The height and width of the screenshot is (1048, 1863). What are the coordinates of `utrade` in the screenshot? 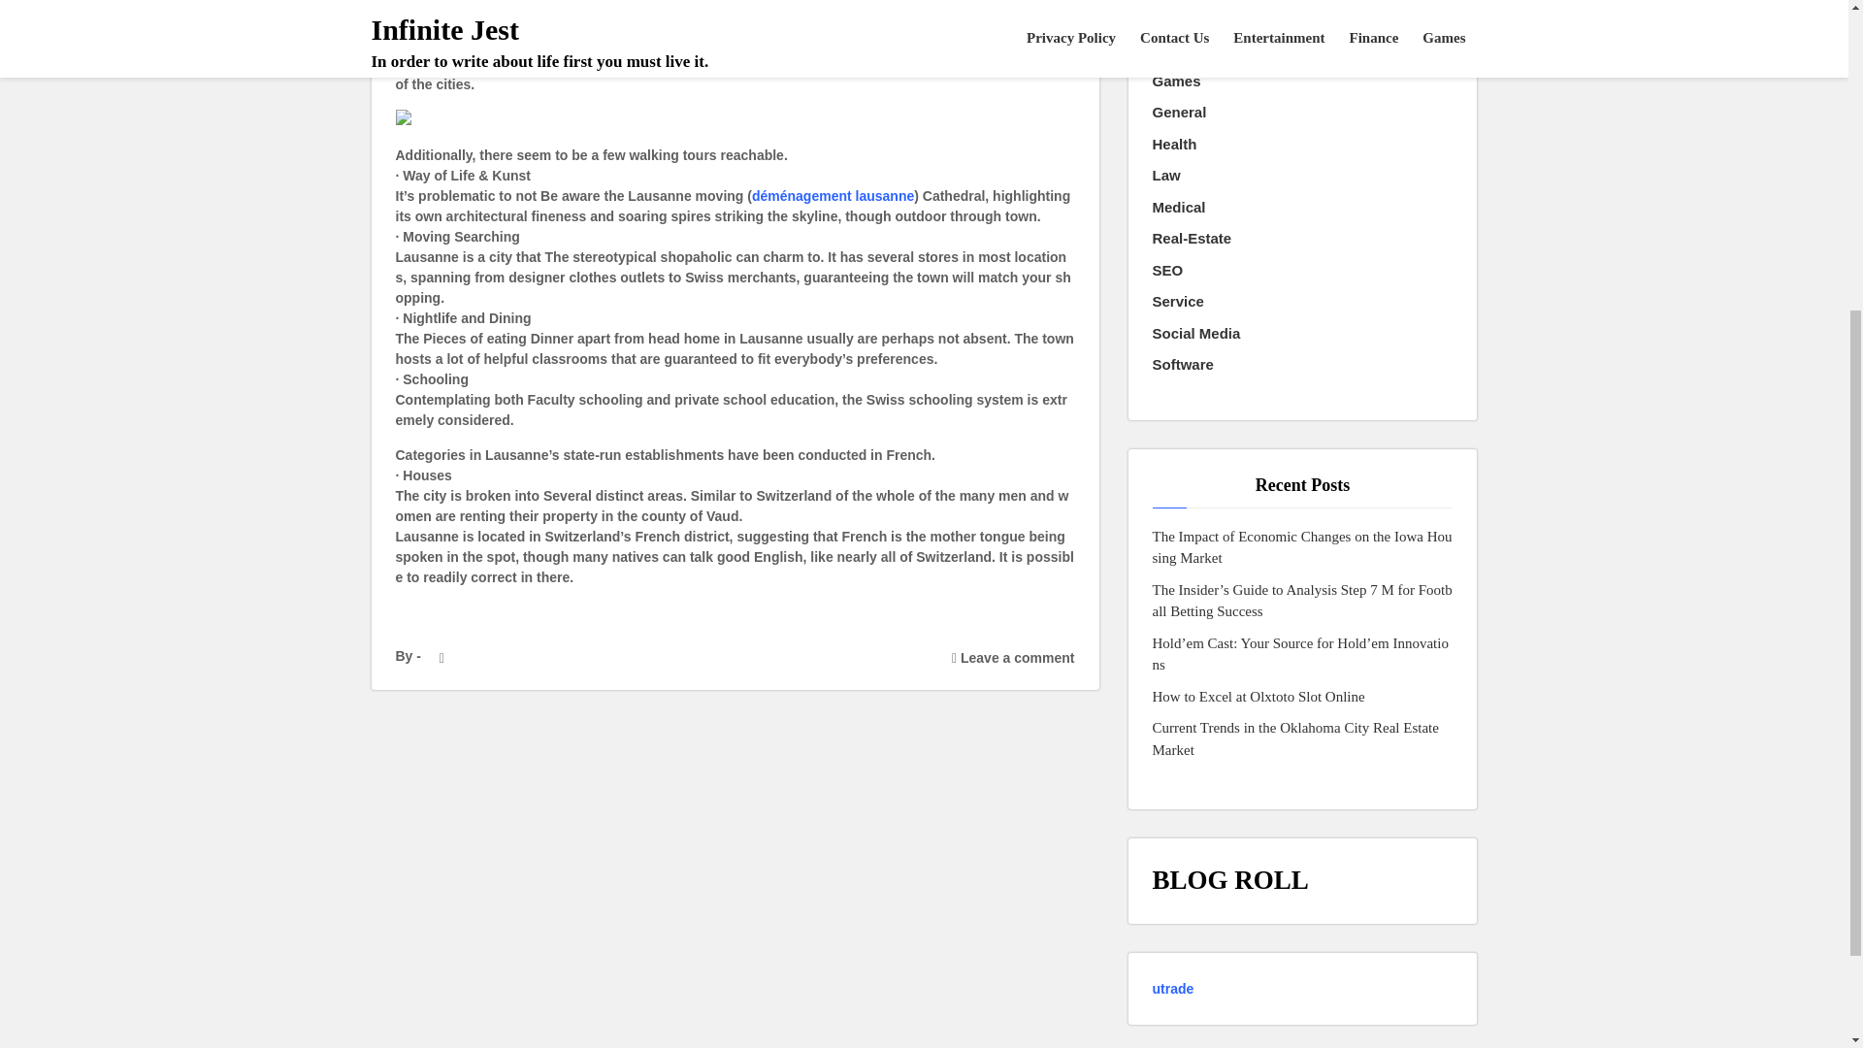 It's located at (1173, 988).